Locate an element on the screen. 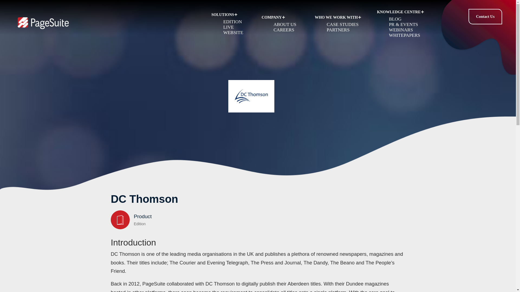  Contact Us is located at coordinates (485, 16).